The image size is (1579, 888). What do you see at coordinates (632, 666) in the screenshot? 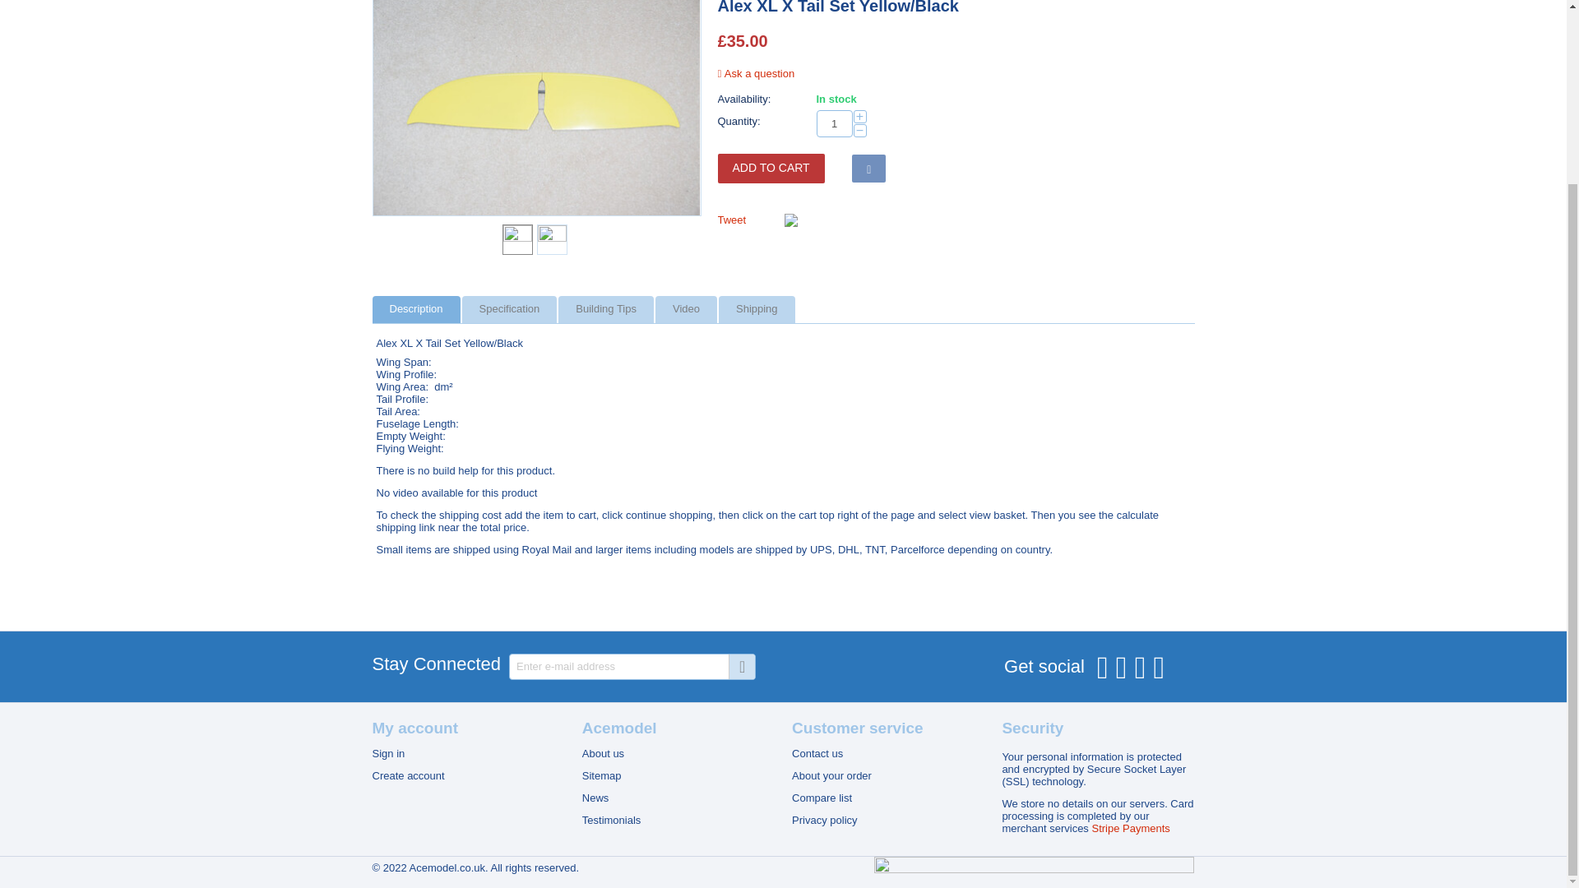
I see `Enter e-mail address` at bounding box center [632, 666].